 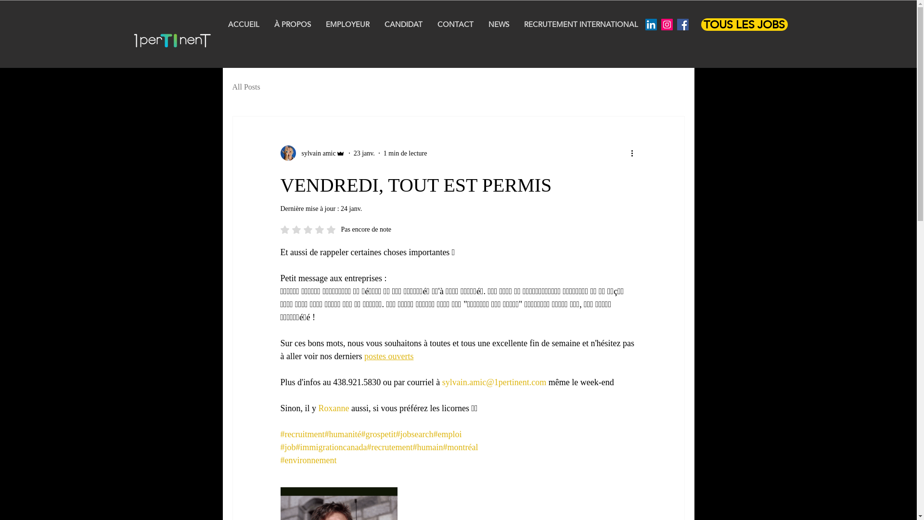 I want to click on sylvain.amic@1pertinent.com, so click(x=495, y=382).